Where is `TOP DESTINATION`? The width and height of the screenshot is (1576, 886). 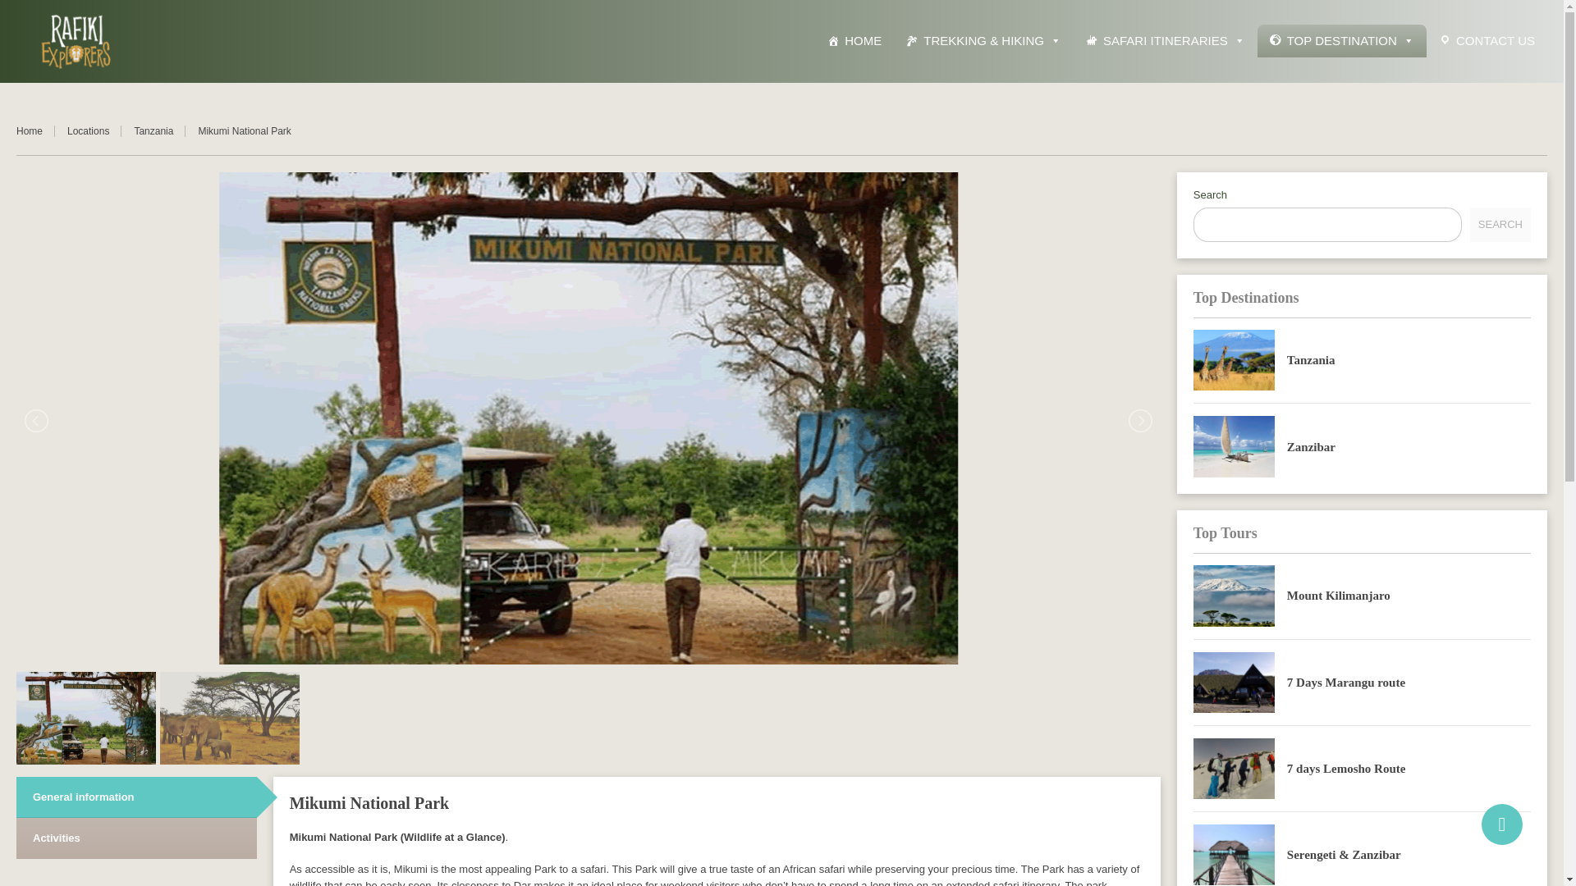 TOP DESTINATION is located at coordinates (1341, 41).